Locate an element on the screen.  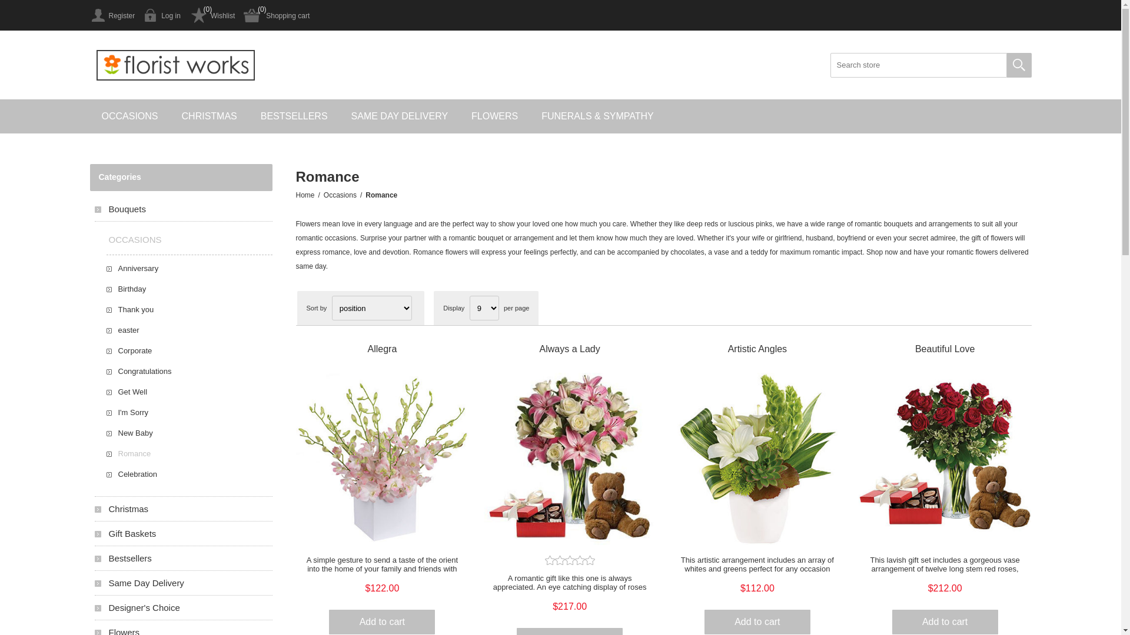
Get Well is located at coordinates (189, 392).